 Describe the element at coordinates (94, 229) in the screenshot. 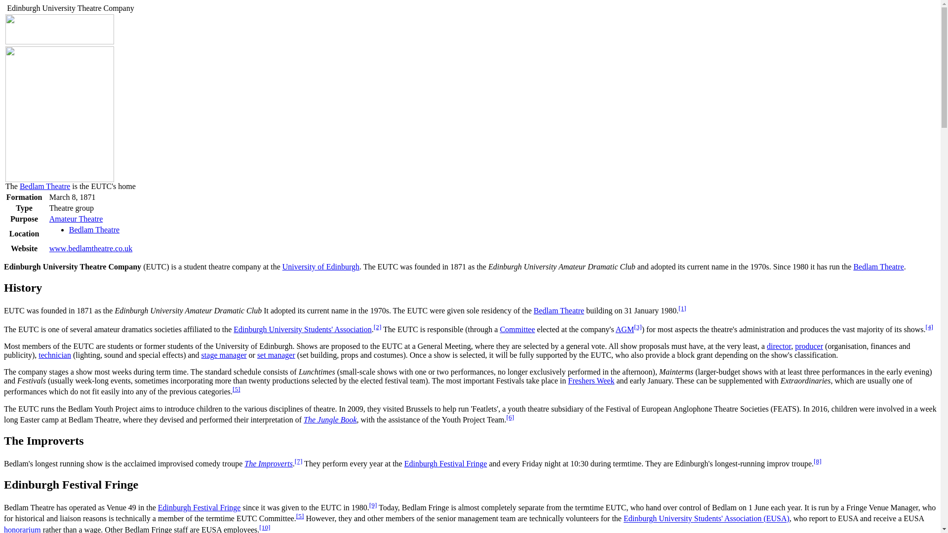

I see `Bedlam Theatre` at that location.